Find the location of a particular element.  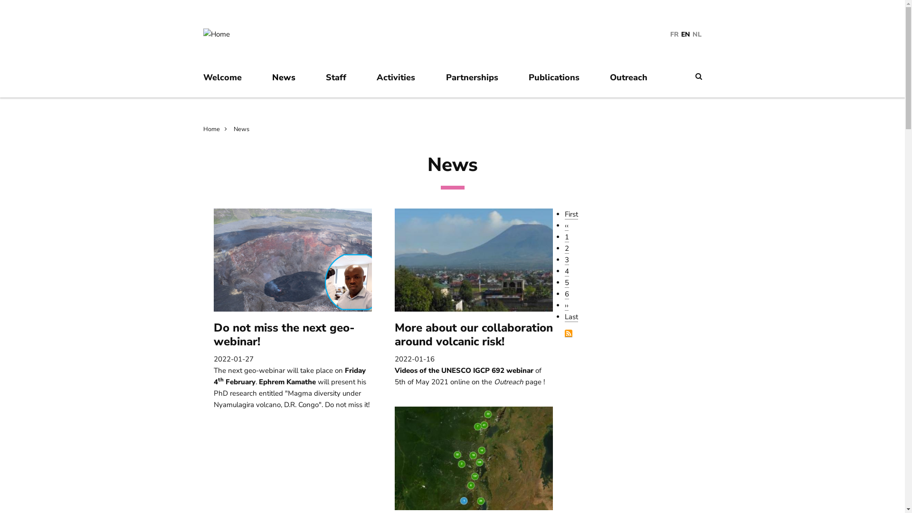

Activities is located at coordinates (401, 83).